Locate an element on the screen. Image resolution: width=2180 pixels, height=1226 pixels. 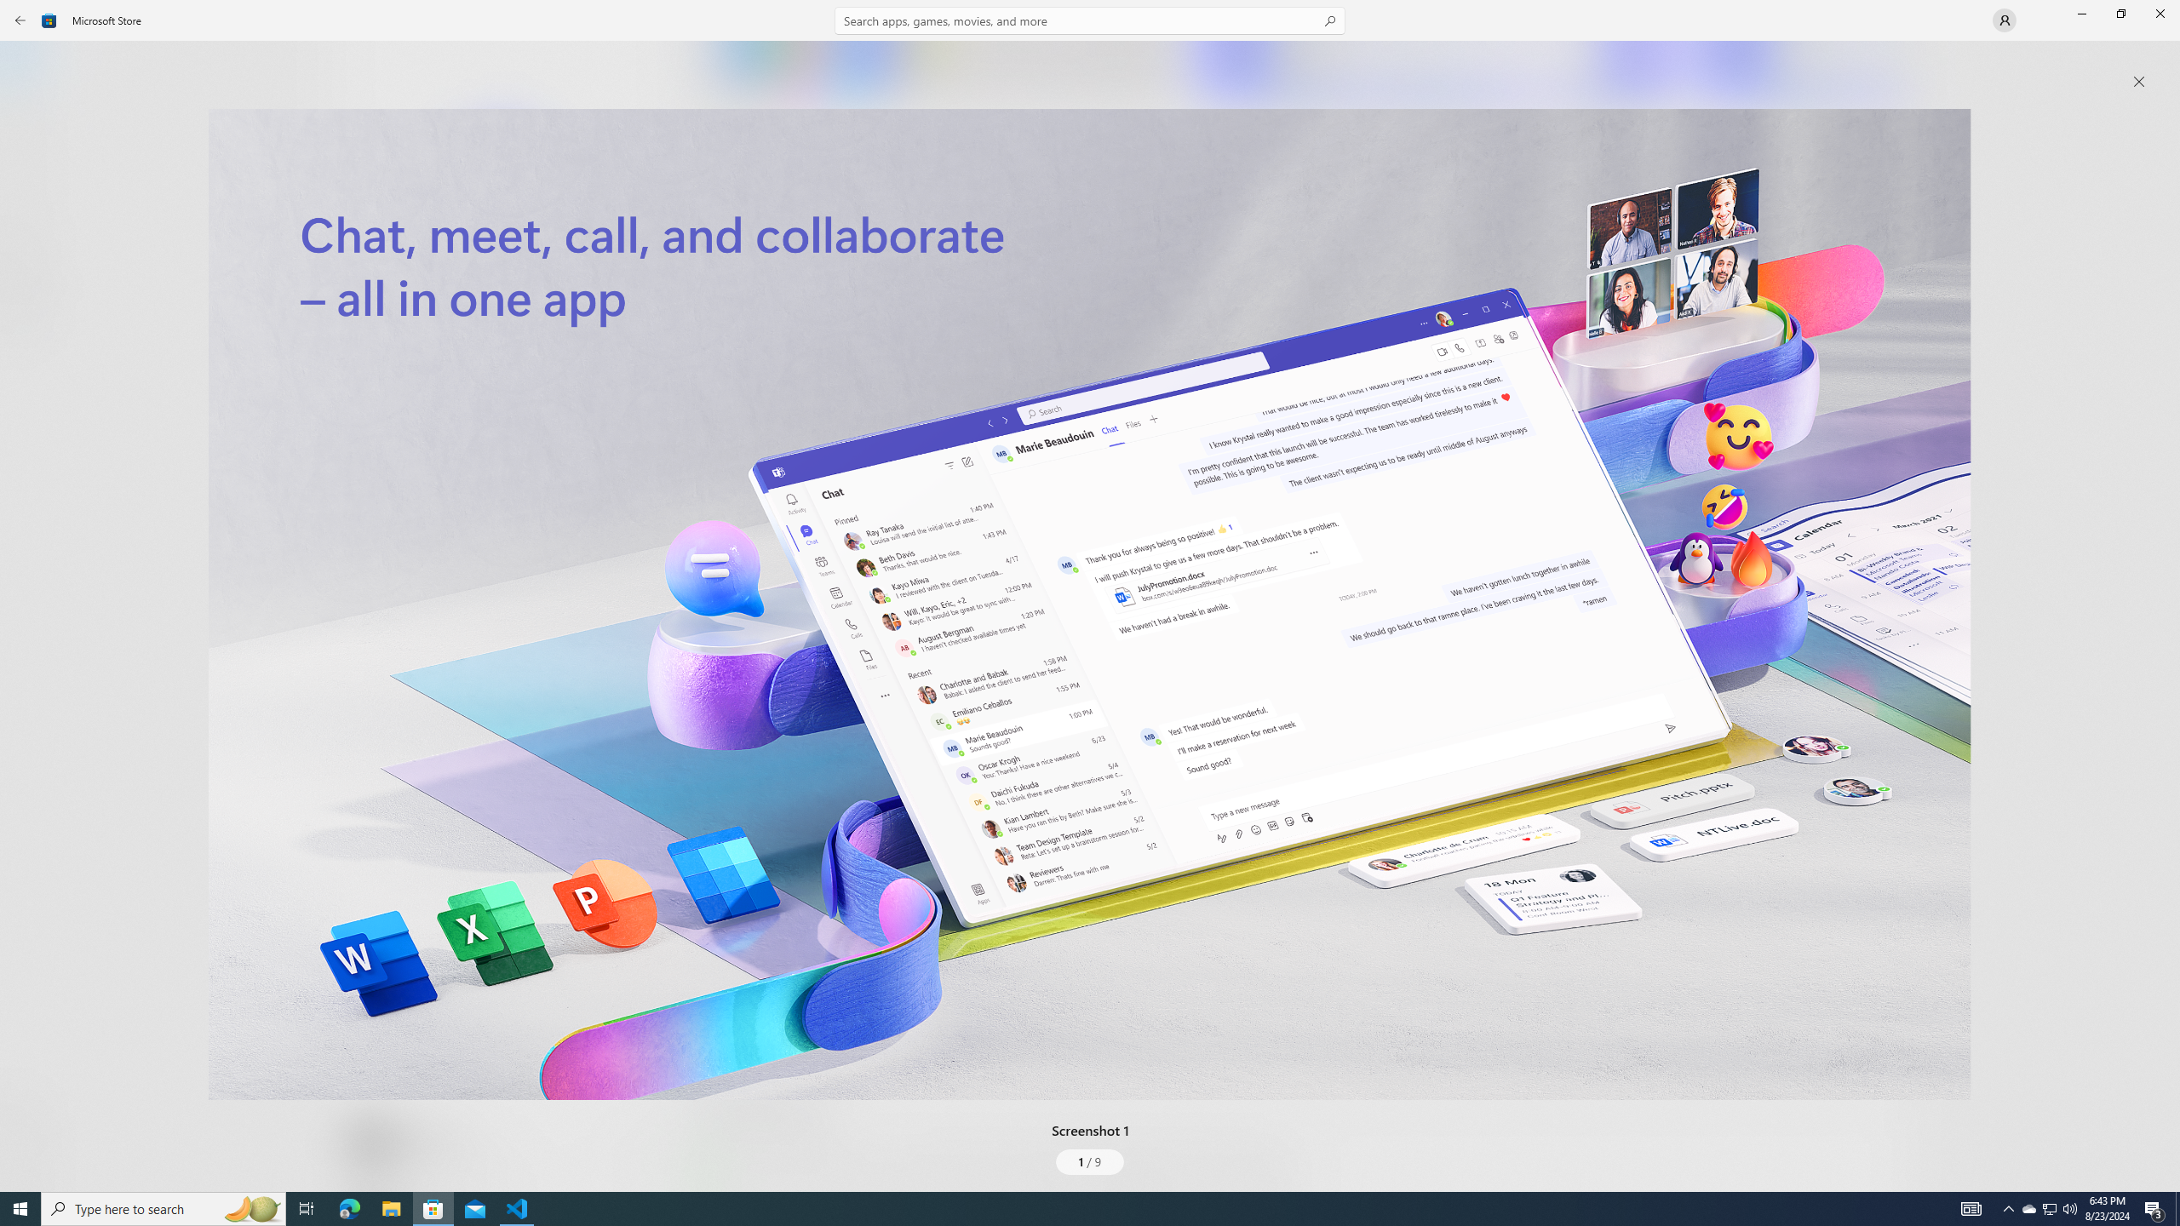
What's New is located at coordinates (31, 1106).